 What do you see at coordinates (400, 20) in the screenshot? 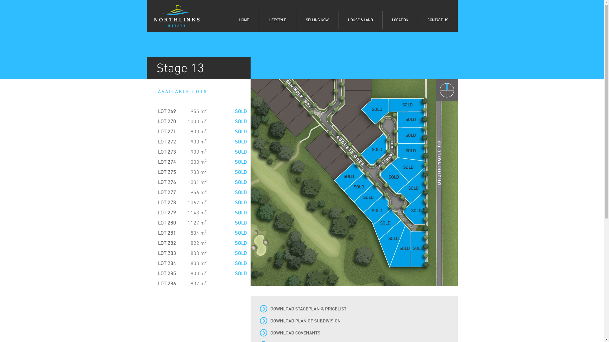
I see `LOCATION` at bounding box center [400, 20].